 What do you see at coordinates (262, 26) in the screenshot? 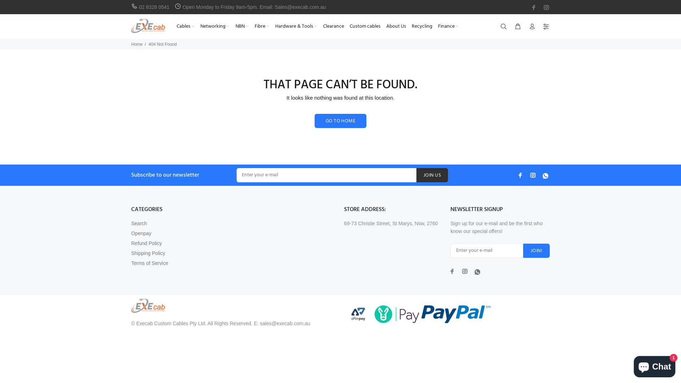
I see `Fibre` at bounding box center [262, 26].